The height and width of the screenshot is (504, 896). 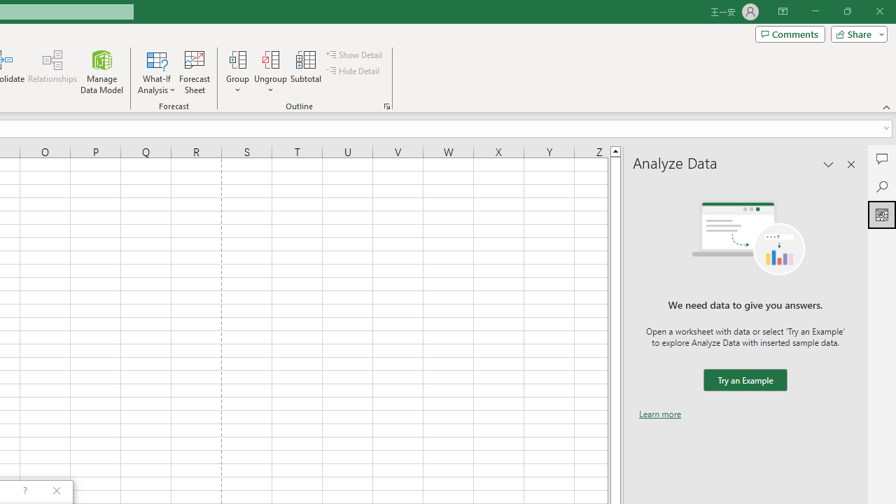 I want to click on Forecast Sheet, so click(x=195, y=71).